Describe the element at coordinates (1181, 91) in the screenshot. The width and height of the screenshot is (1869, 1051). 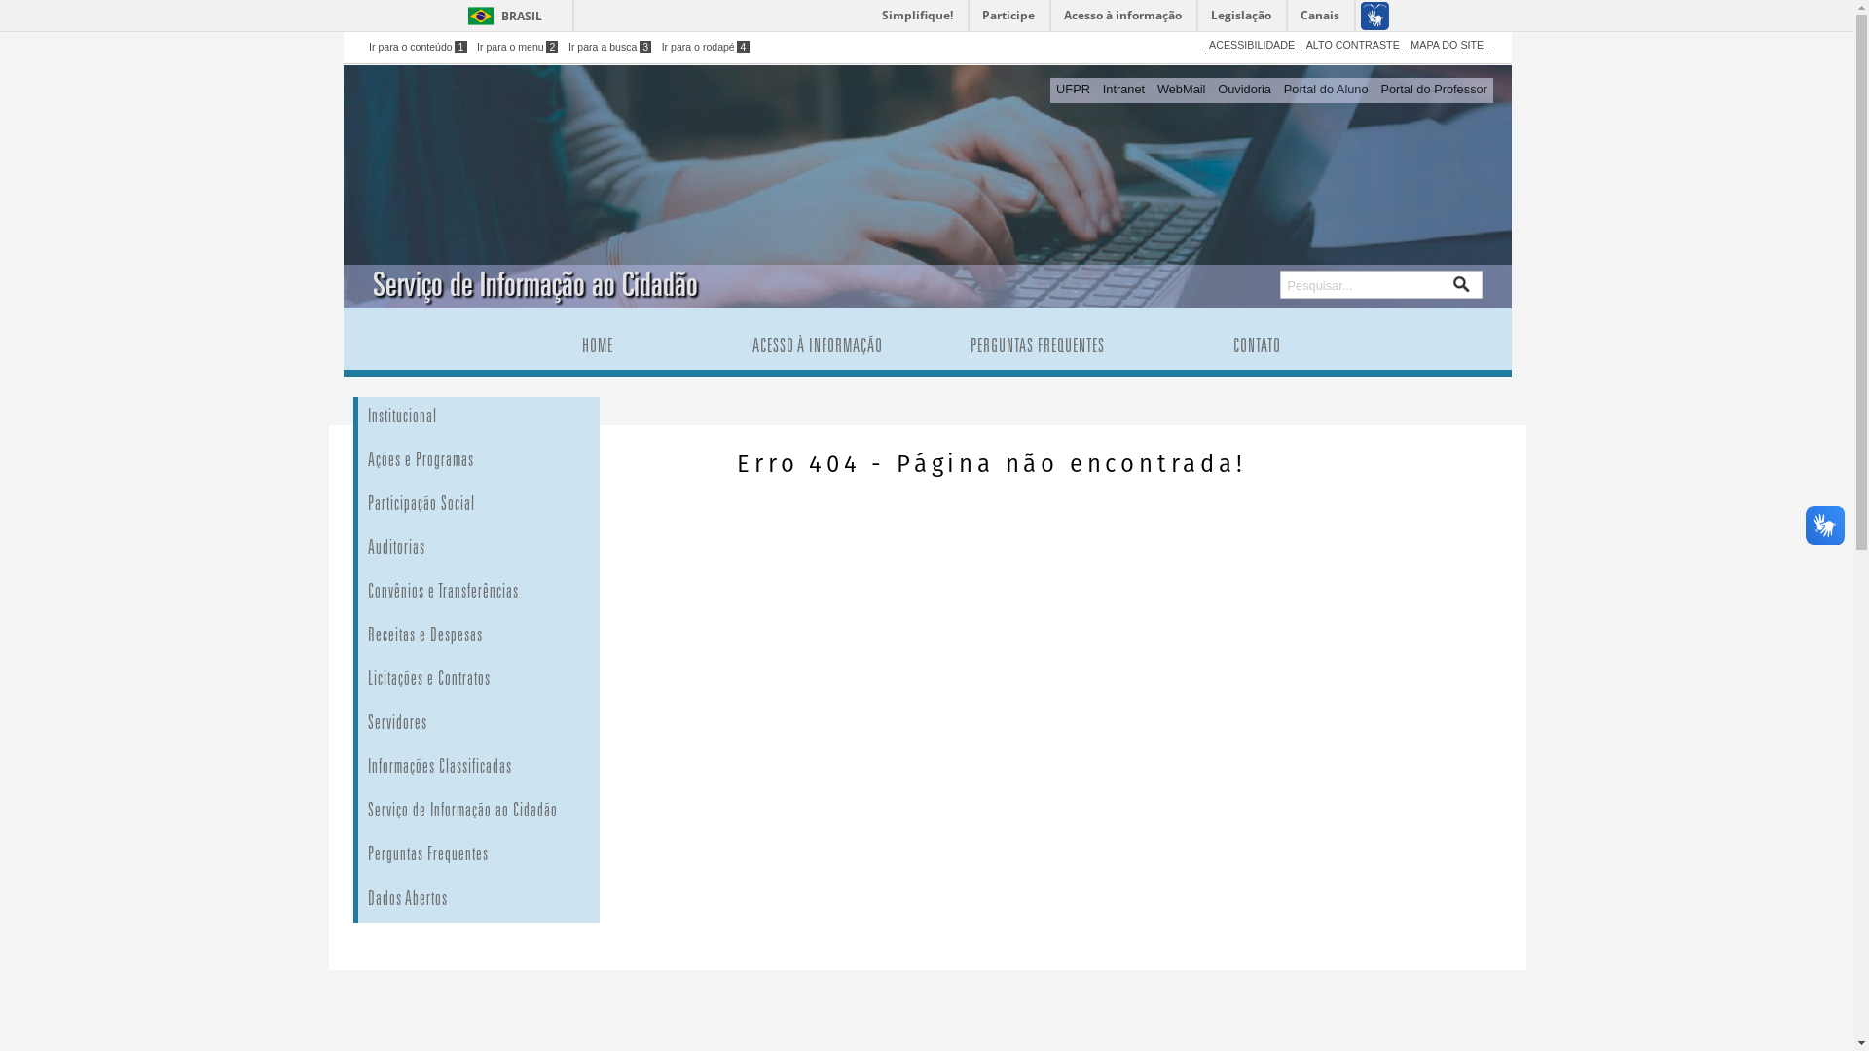
I see `WebMail` at that location.